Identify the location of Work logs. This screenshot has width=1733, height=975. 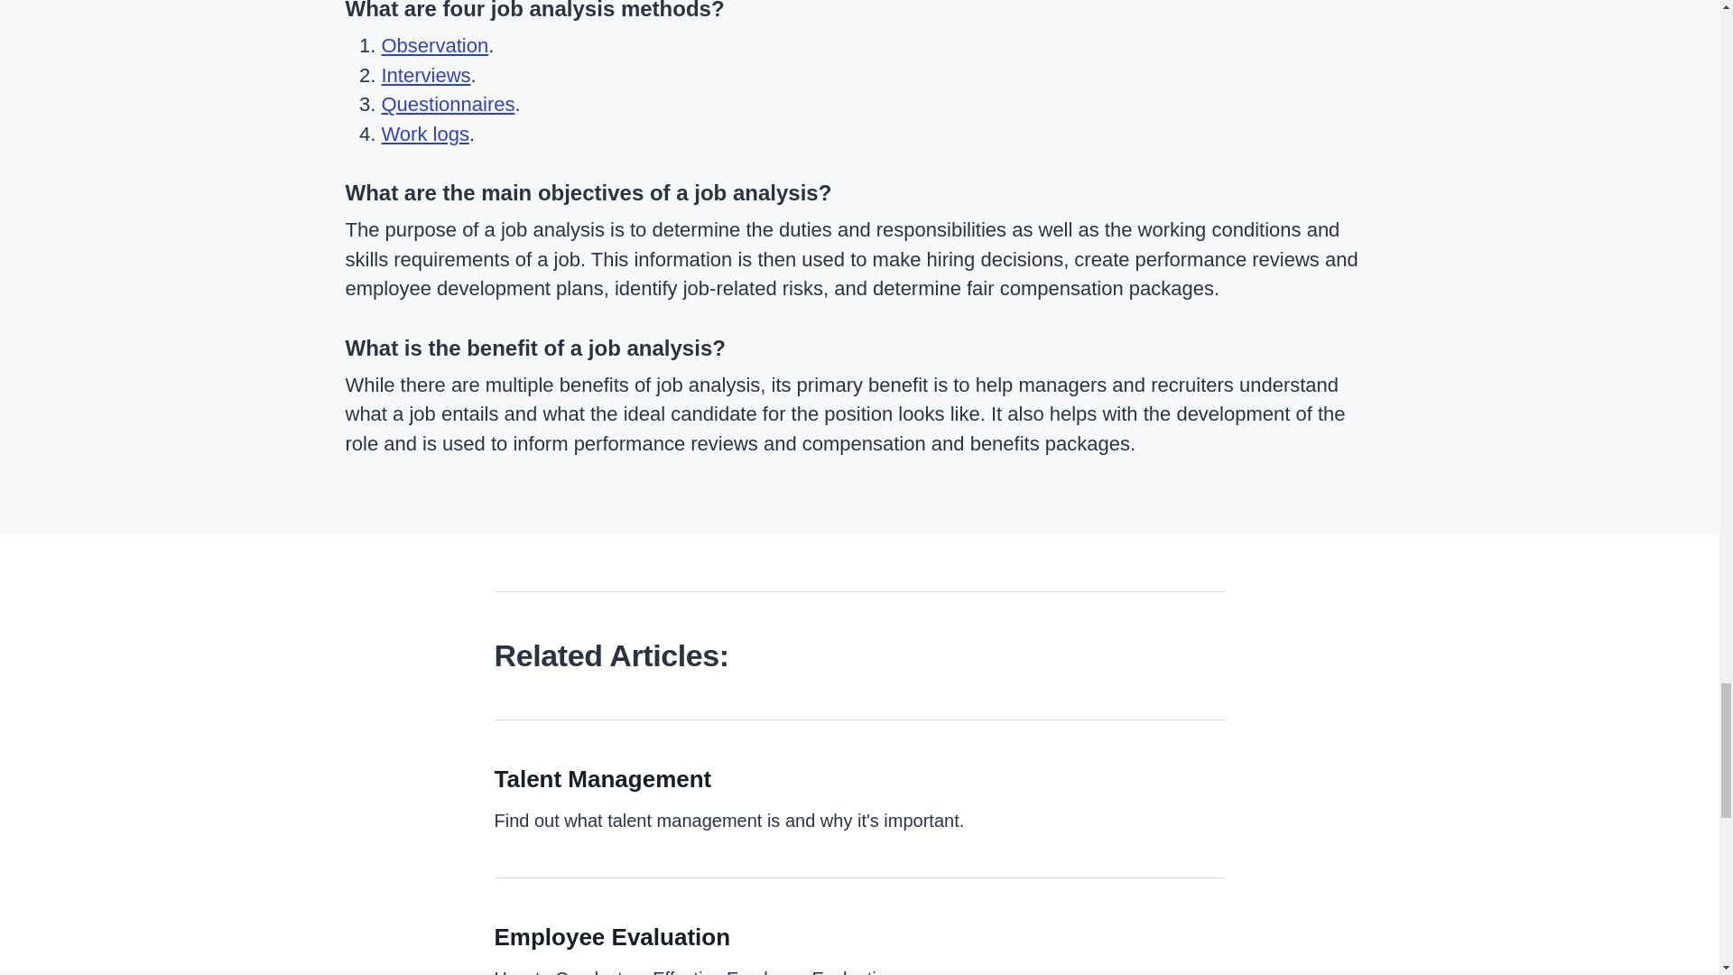
(424, 134).